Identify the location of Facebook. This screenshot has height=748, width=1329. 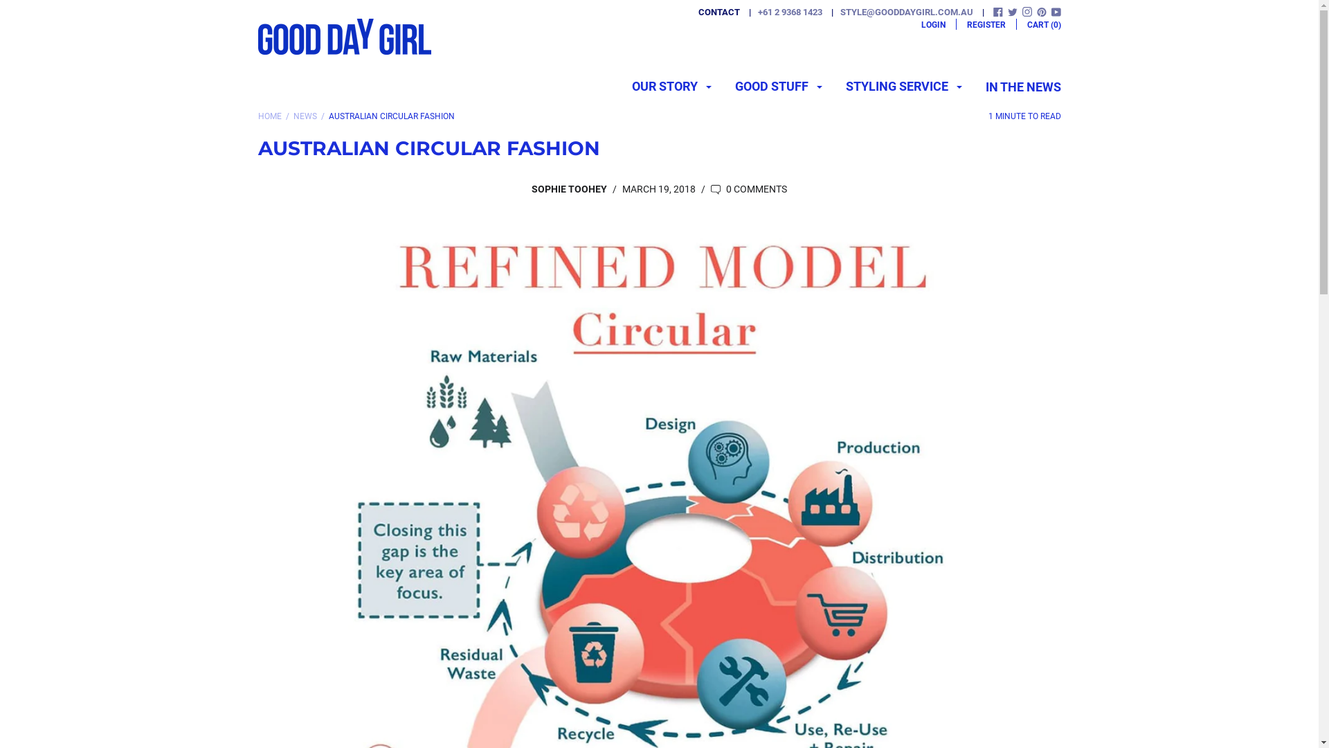
(997, 14).